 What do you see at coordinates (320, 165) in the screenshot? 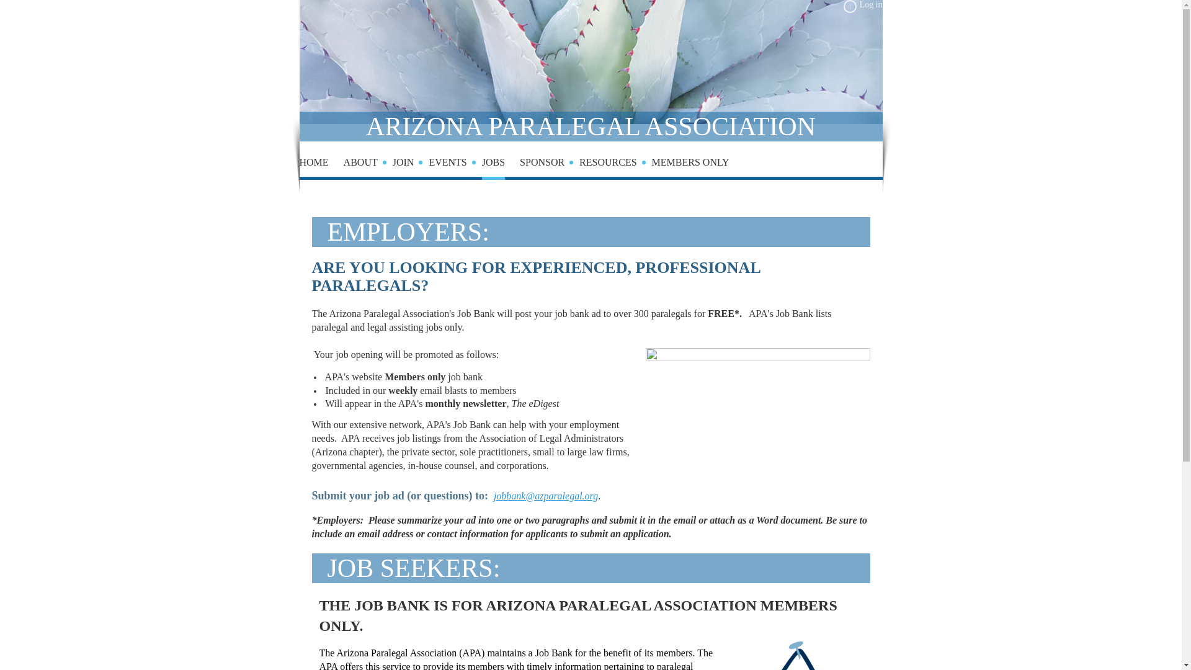
I see `HOME` at bounding box center [320, 165].